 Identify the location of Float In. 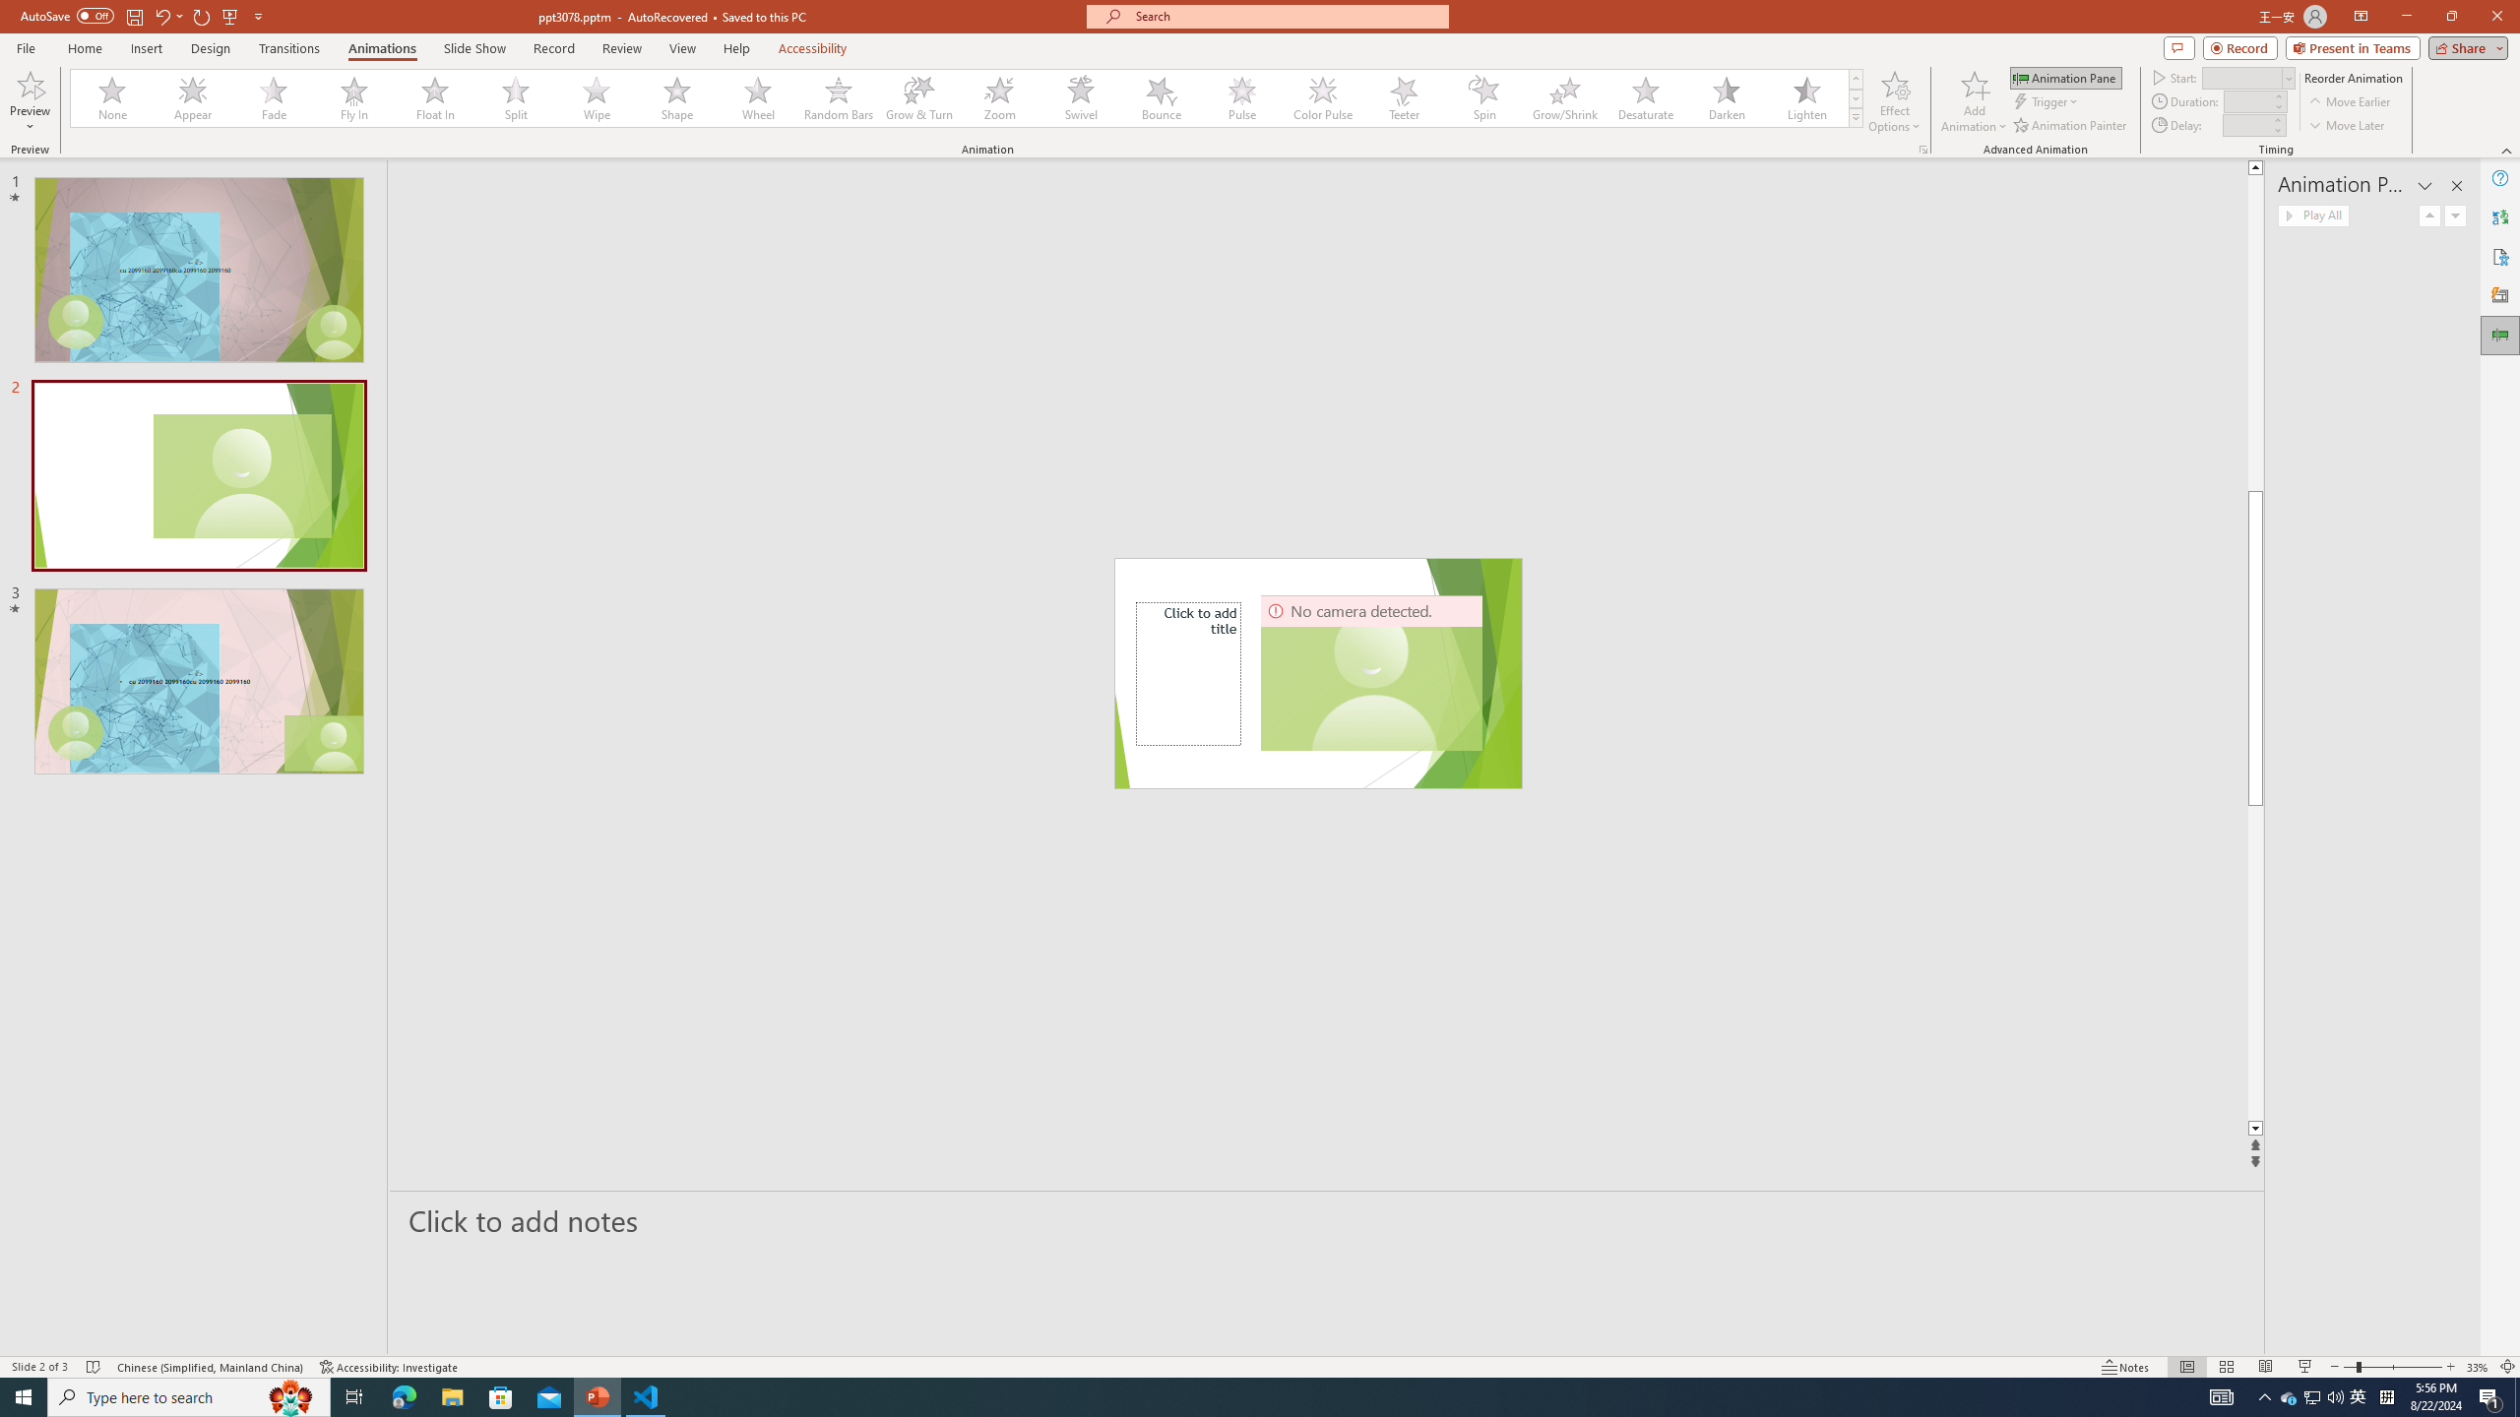
(435, 98).